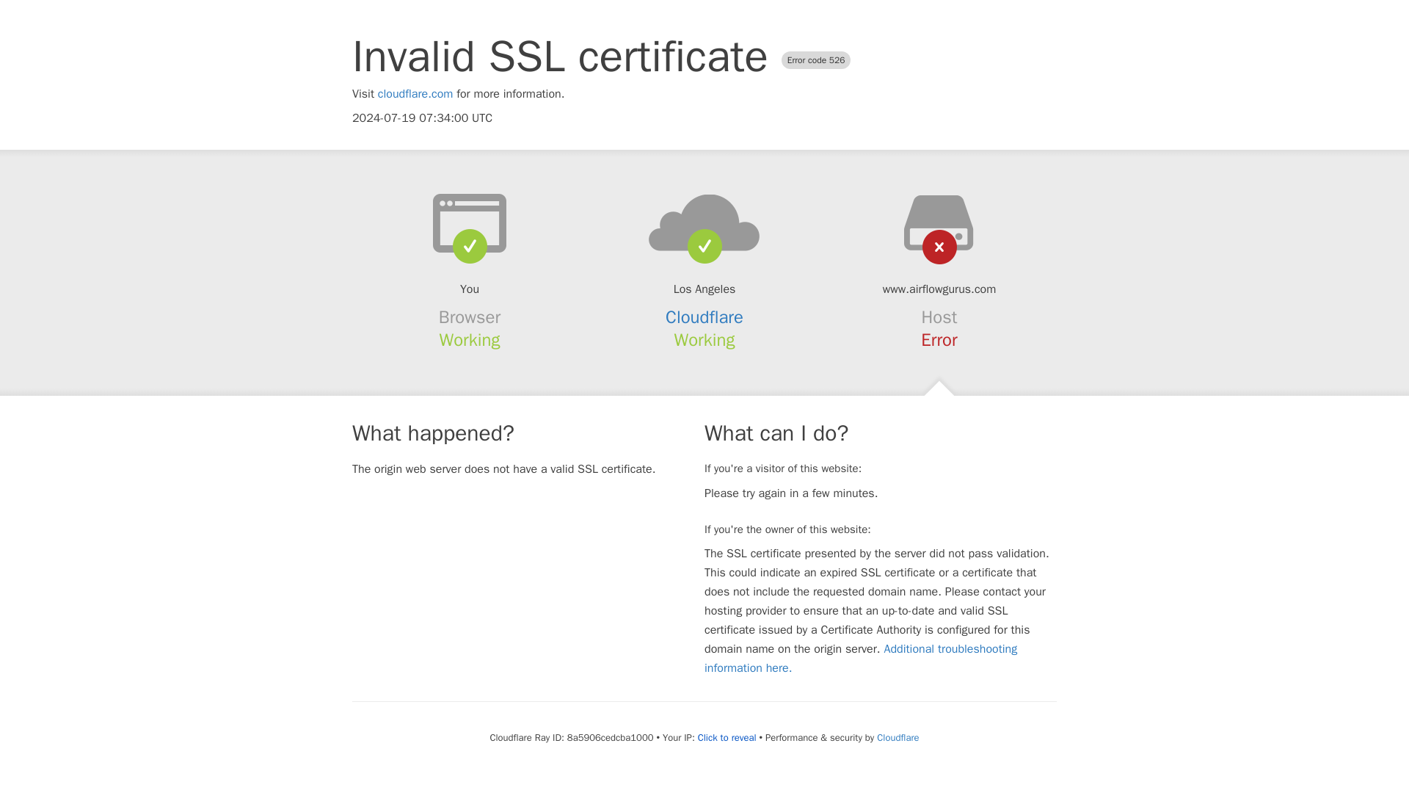  What do you see at coordinates (415, 94) in the screenshot?
I see `cloudflare.com` at bounding box center [415, 94].